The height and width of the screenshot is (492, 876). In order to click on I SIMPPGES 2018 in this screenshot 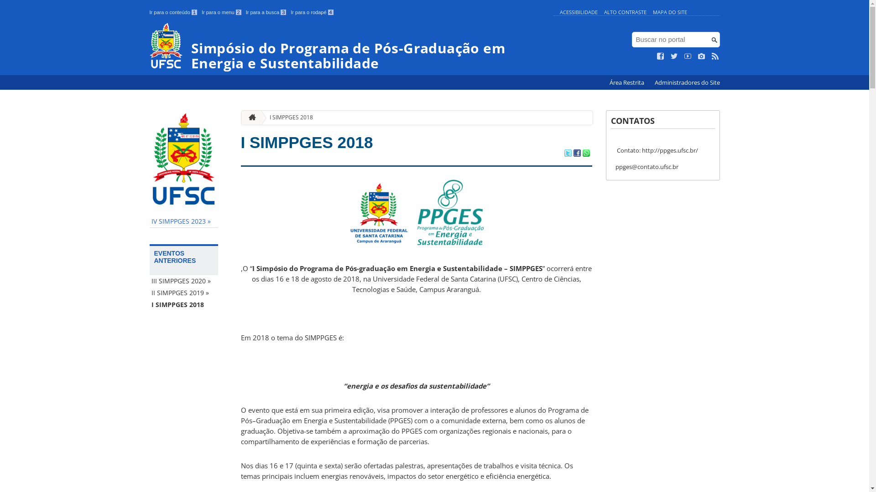, I will do `click(307, 142)`.